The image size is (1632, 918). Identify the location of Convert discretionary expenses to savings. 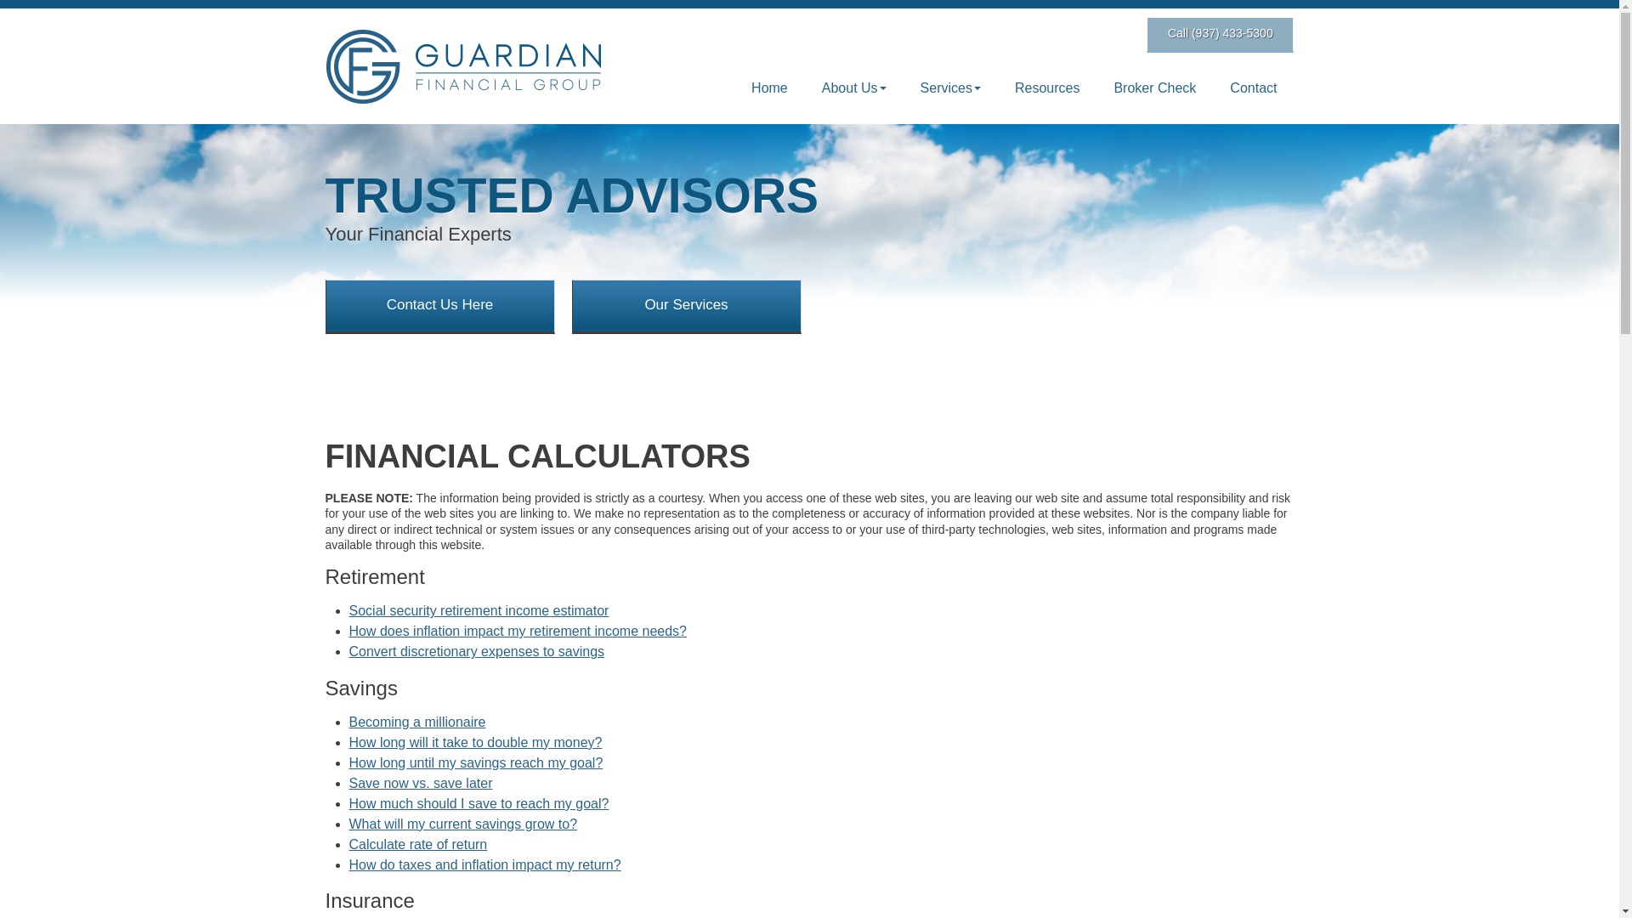
(476, 651).